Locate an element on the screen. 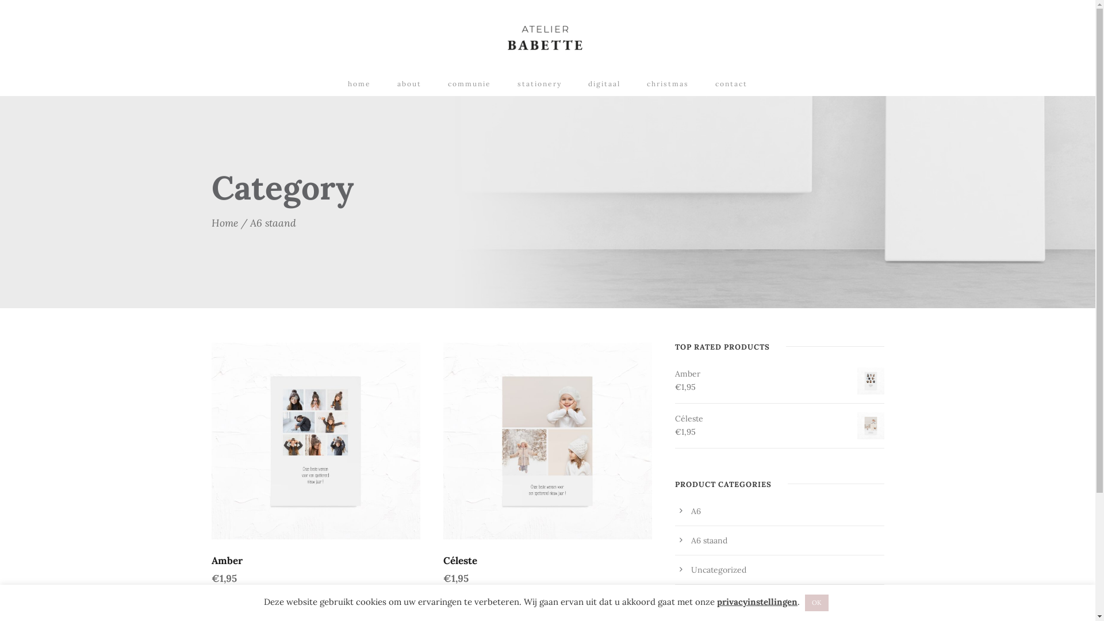  contact is located at coordinates (731, 87).